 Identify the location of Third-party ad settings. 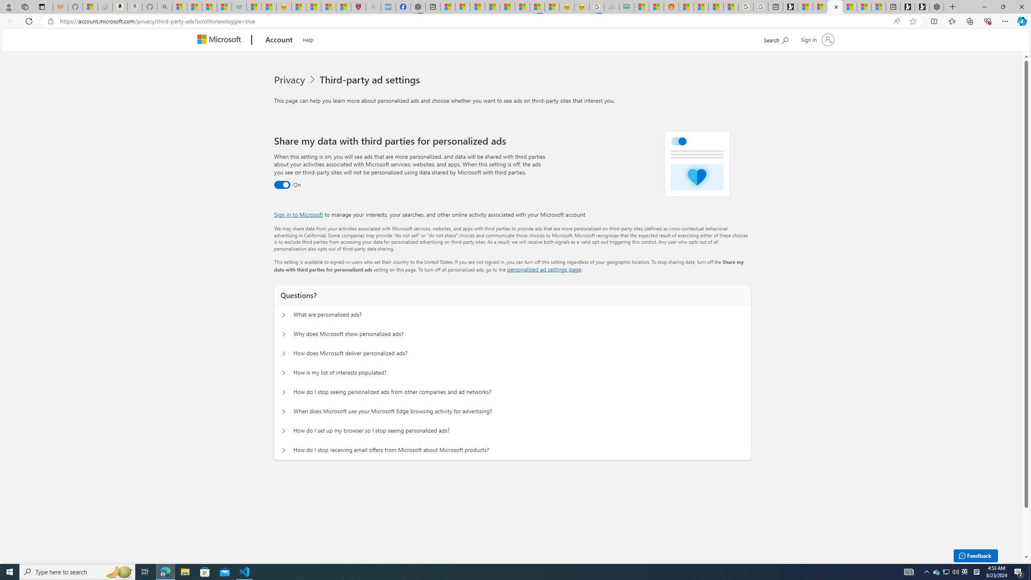
(371, 80).